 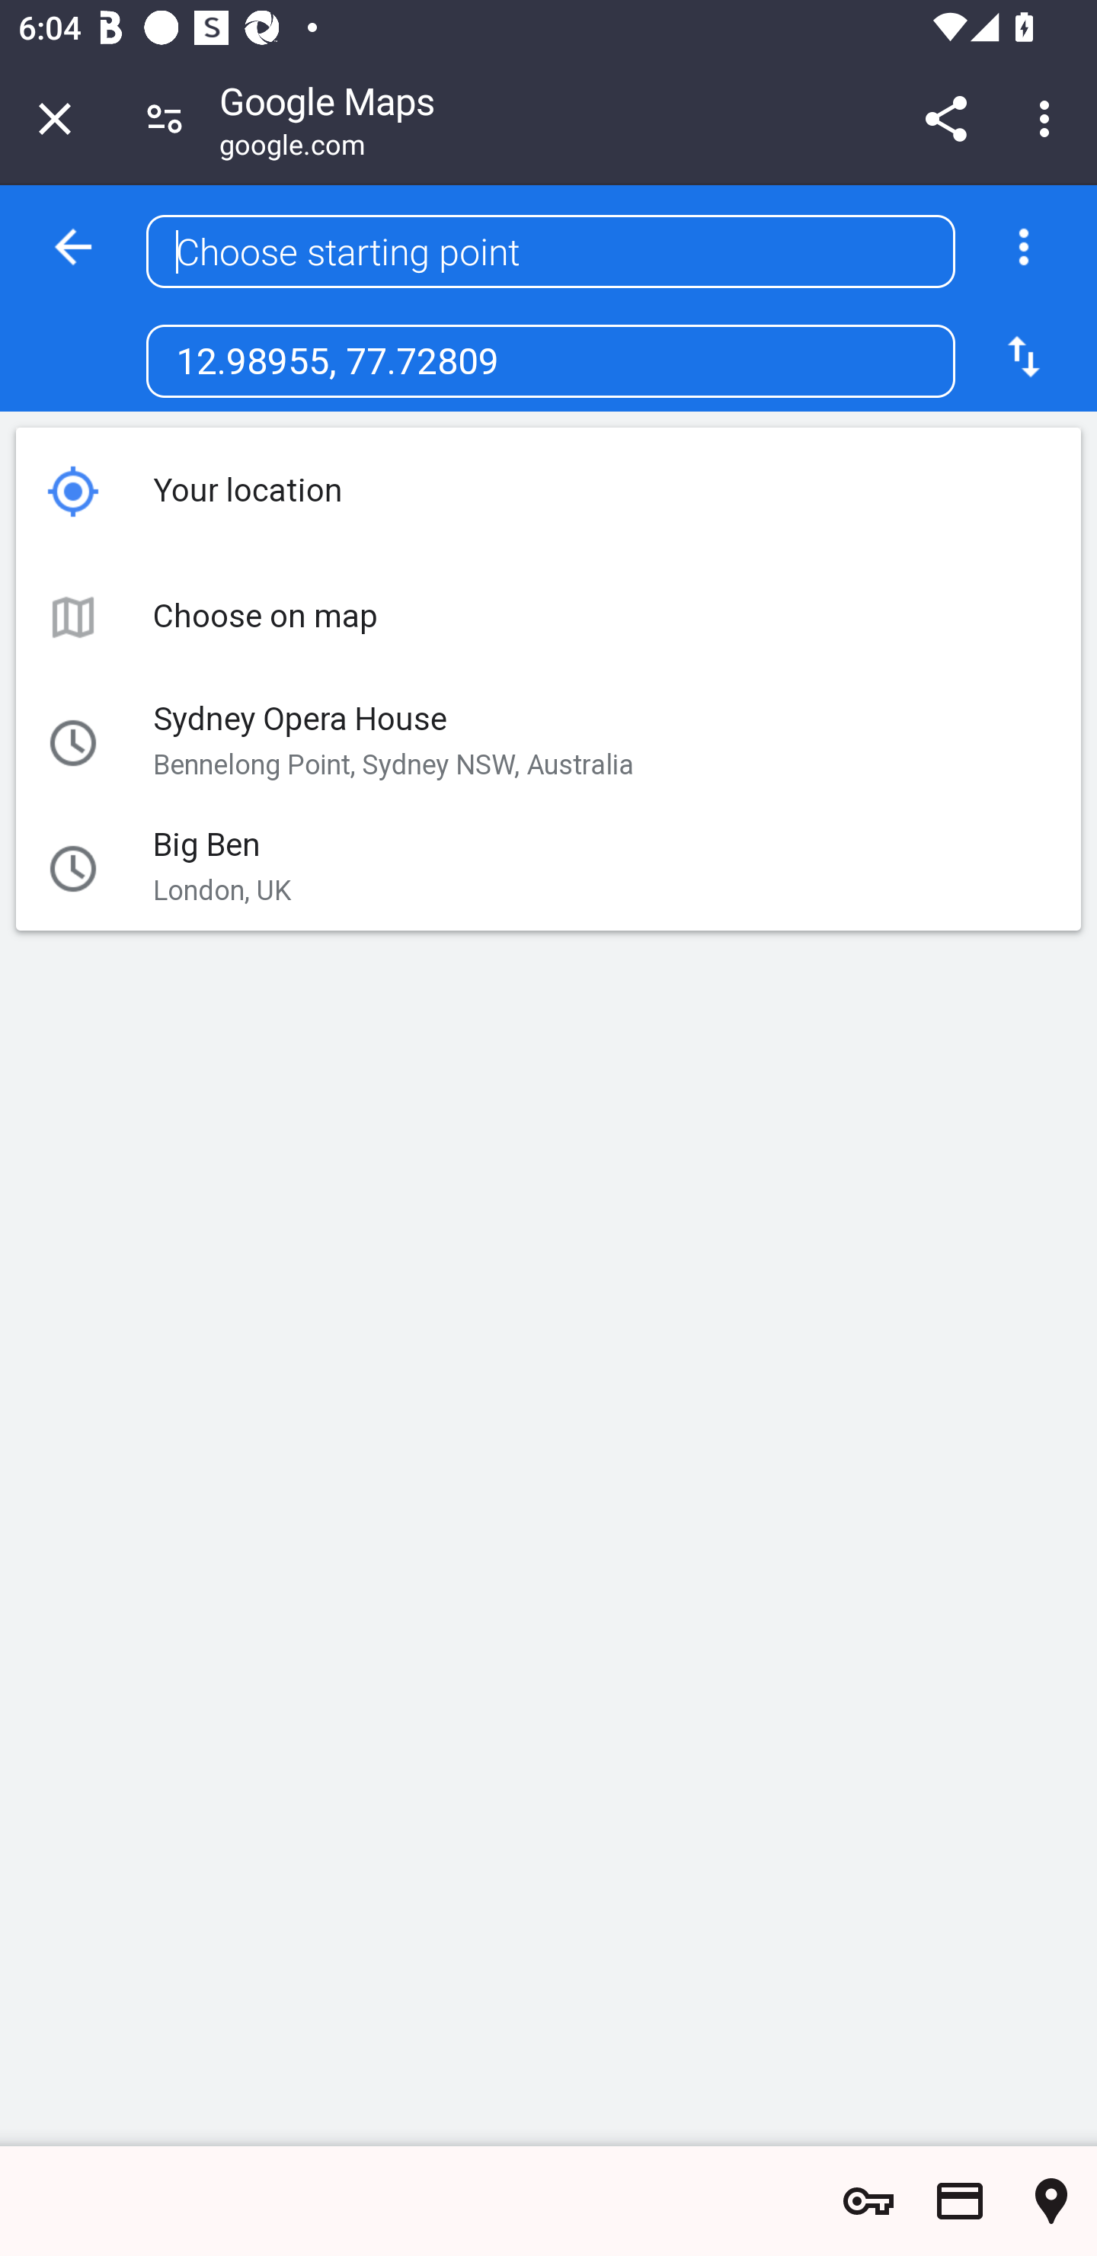 I want to click on Back, so click(x=73, y=247).